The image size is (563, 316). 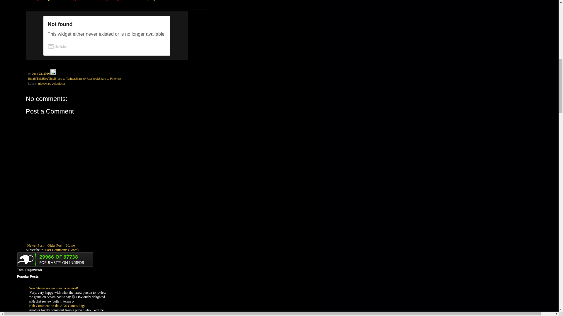 I want to click on Patreon campaign, so click(x=142, y=1).